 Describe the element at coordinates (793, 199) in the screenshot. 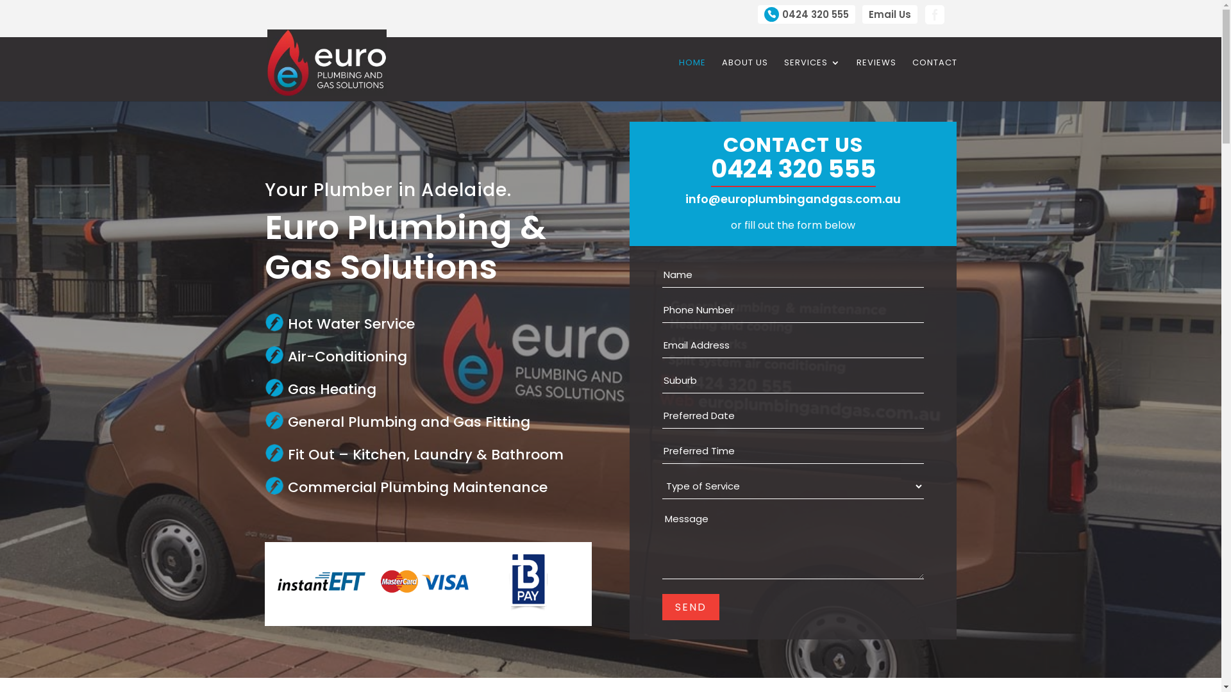

I see `info@europlumbingandgas.com.au` at that location.